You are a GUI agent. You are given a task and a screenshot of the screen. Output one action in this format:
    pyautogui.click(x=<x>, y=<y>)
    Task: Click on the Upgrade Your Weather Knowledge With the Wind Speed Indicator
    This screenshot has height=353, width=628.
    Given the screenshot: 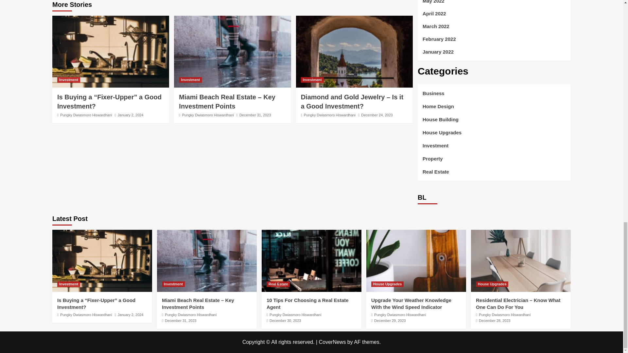 What is the action you would take?
    pyautogui.click(x=416, y=261)
    